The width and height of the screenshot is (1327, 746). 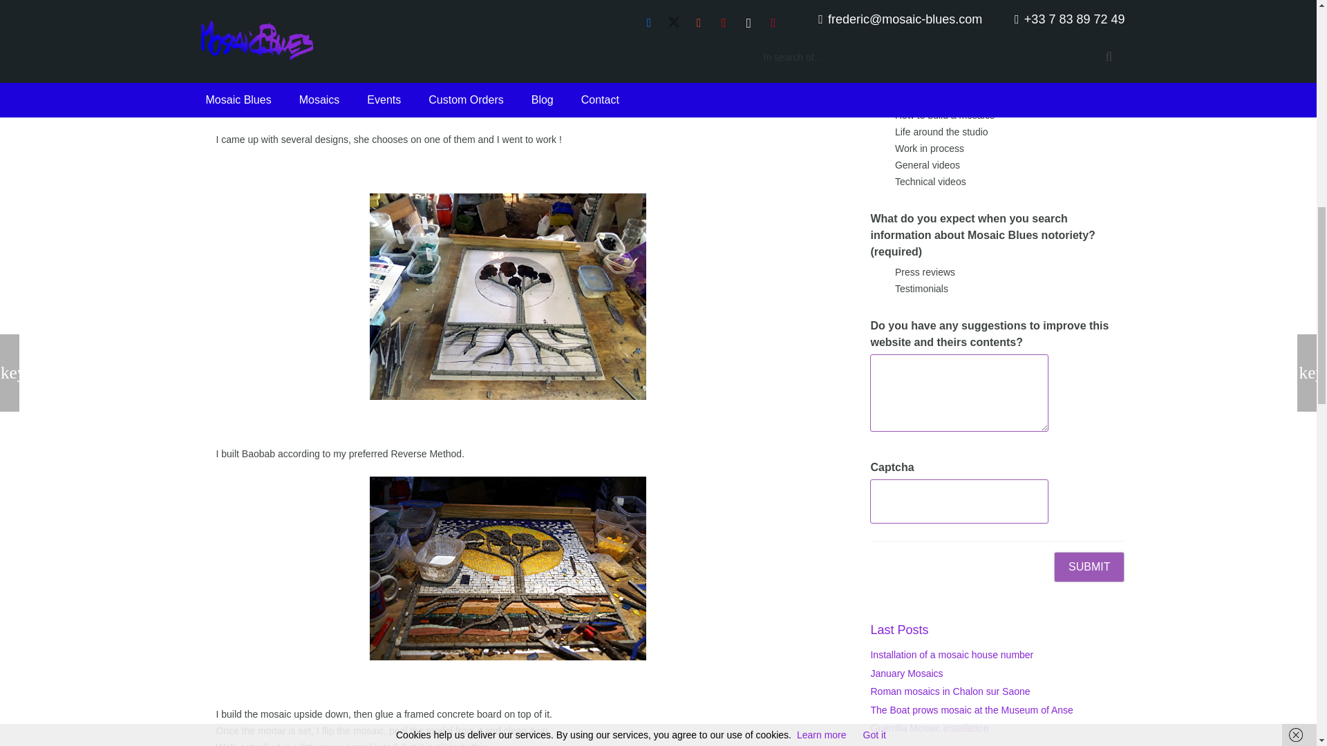 I want to click on 6, so click(x=876, y=181).